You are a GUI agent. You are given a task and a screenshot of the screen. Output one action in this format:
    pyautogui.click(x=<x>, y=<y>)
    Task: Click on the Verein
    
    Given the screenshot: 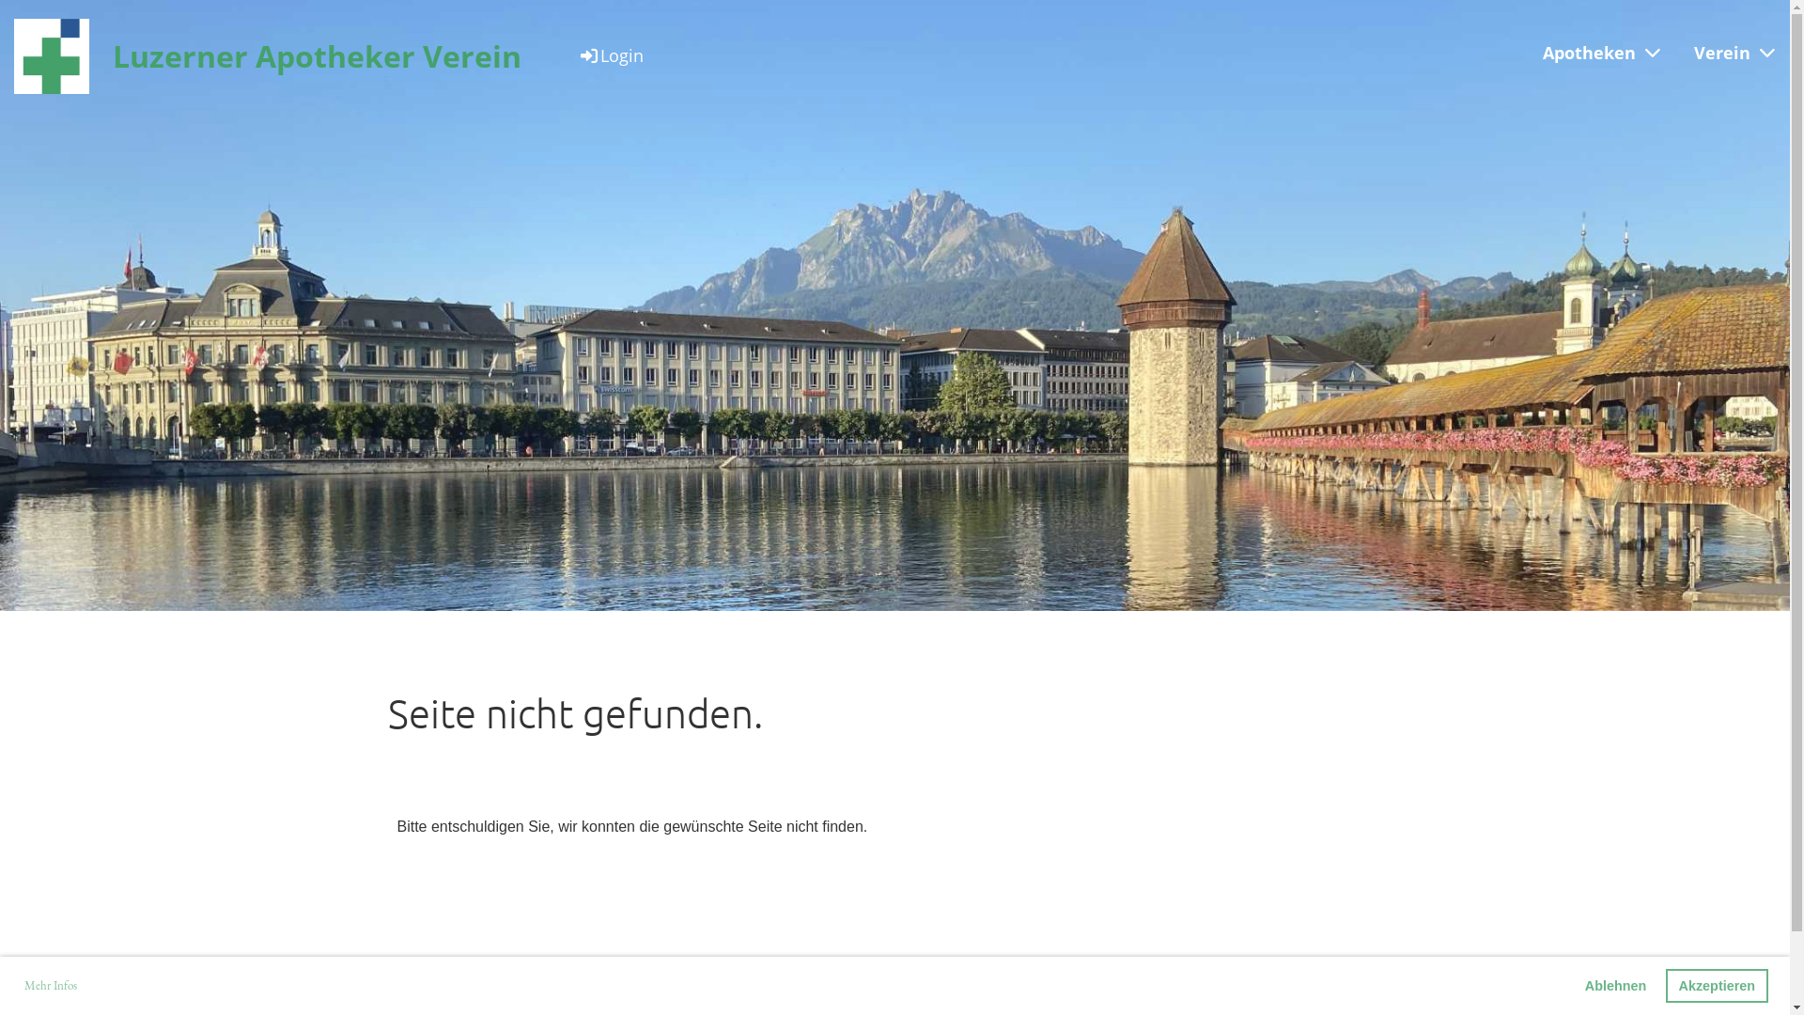 What is the action you would take?
    pyautogui.click(x=1734, y=53)
    